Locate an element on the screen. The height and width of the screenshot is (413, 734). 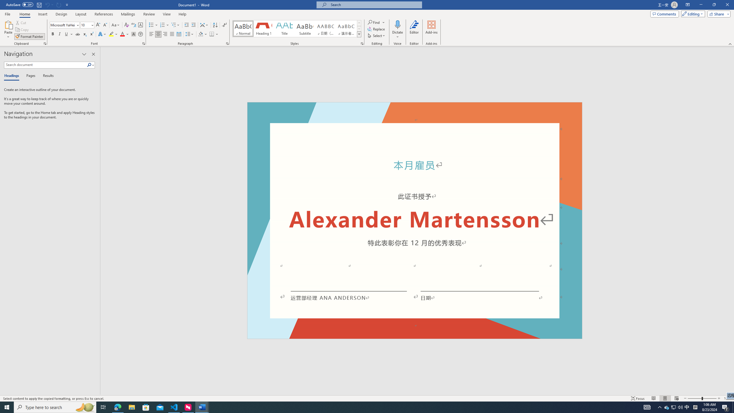
Font is located at coordinates (65, 25).